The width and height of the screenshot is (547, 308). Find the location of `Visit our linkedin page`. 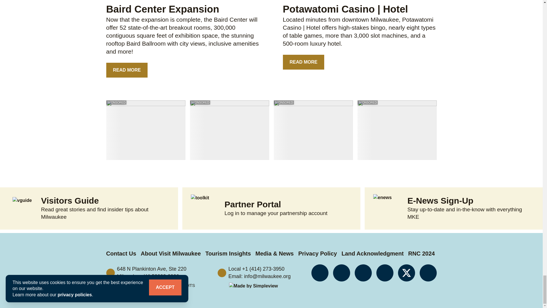

Visit our linkedin page is located at coordinates (363, 273).